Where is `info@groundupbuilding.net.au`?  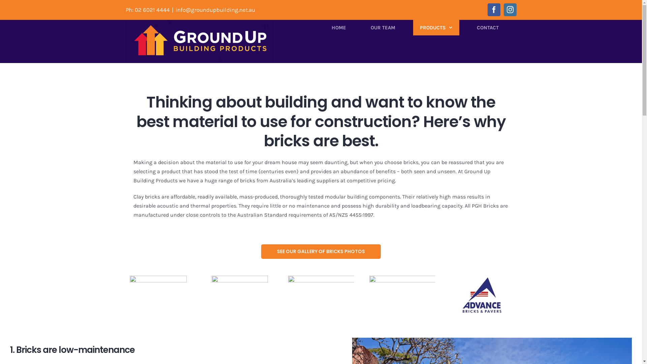 info@groundupbuilding.net.au is located at coordinates (215, 9).